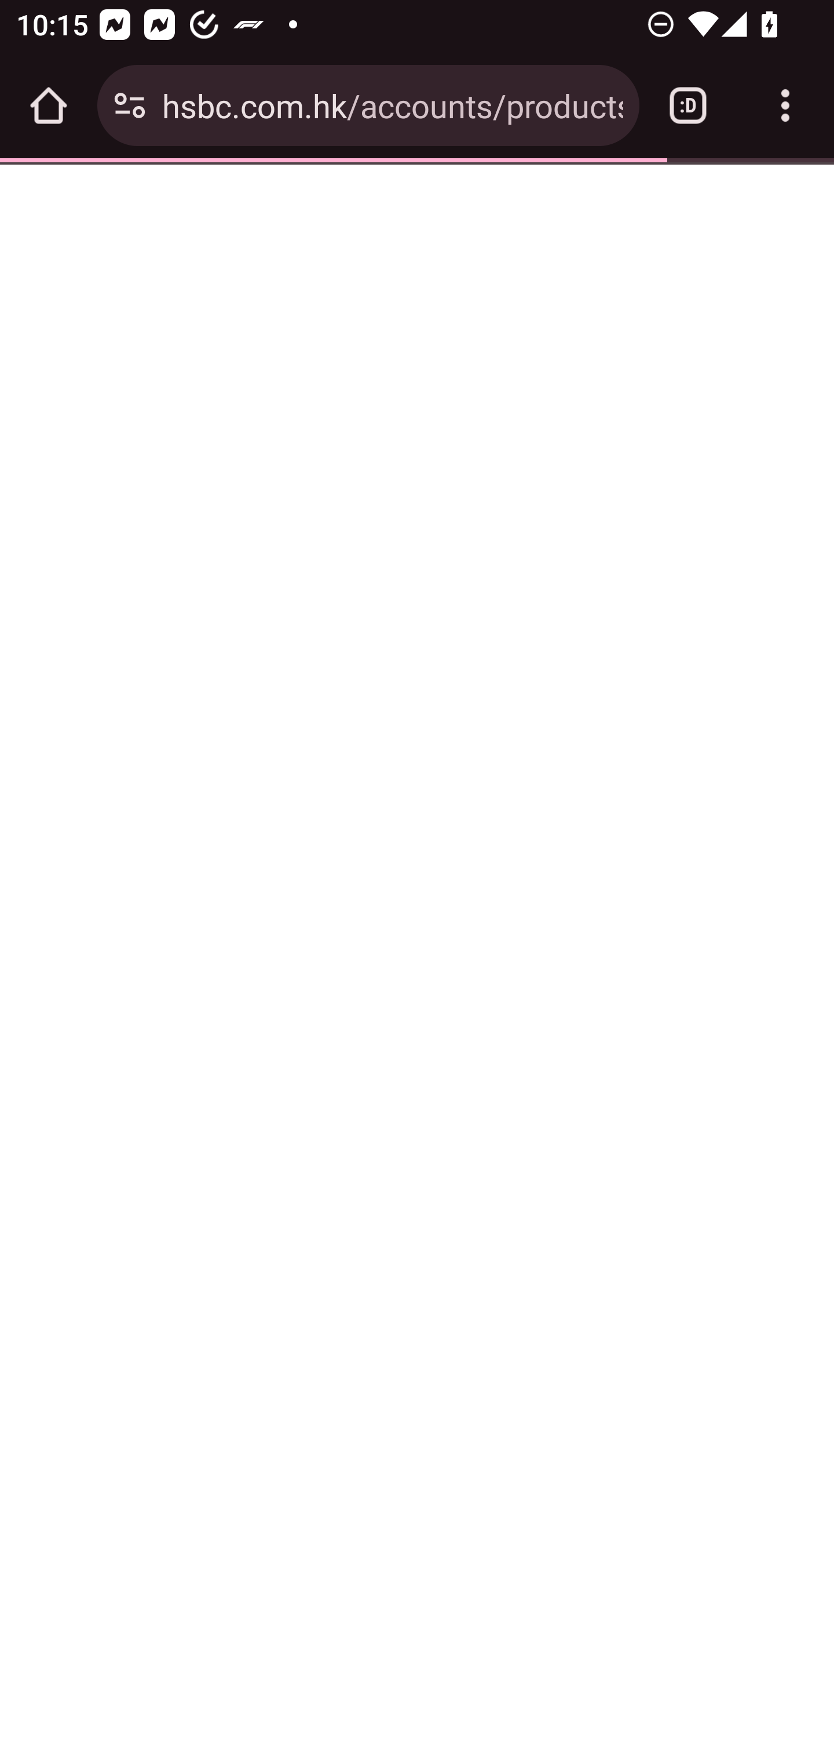 This screenshot has height=1762, width=834. Describe the element at coordinates (785, 105) in the screenshot. I see `Customize and control Google Chrome` at that location.